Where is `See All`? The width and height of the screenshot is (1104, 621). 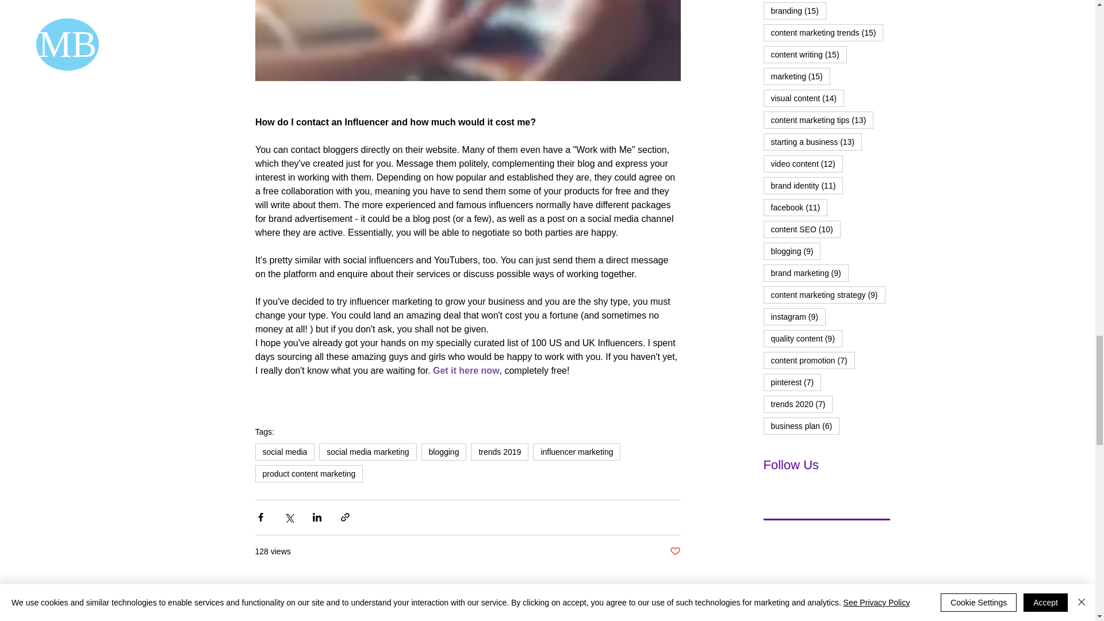 See All is located at coordinates (726, 613).